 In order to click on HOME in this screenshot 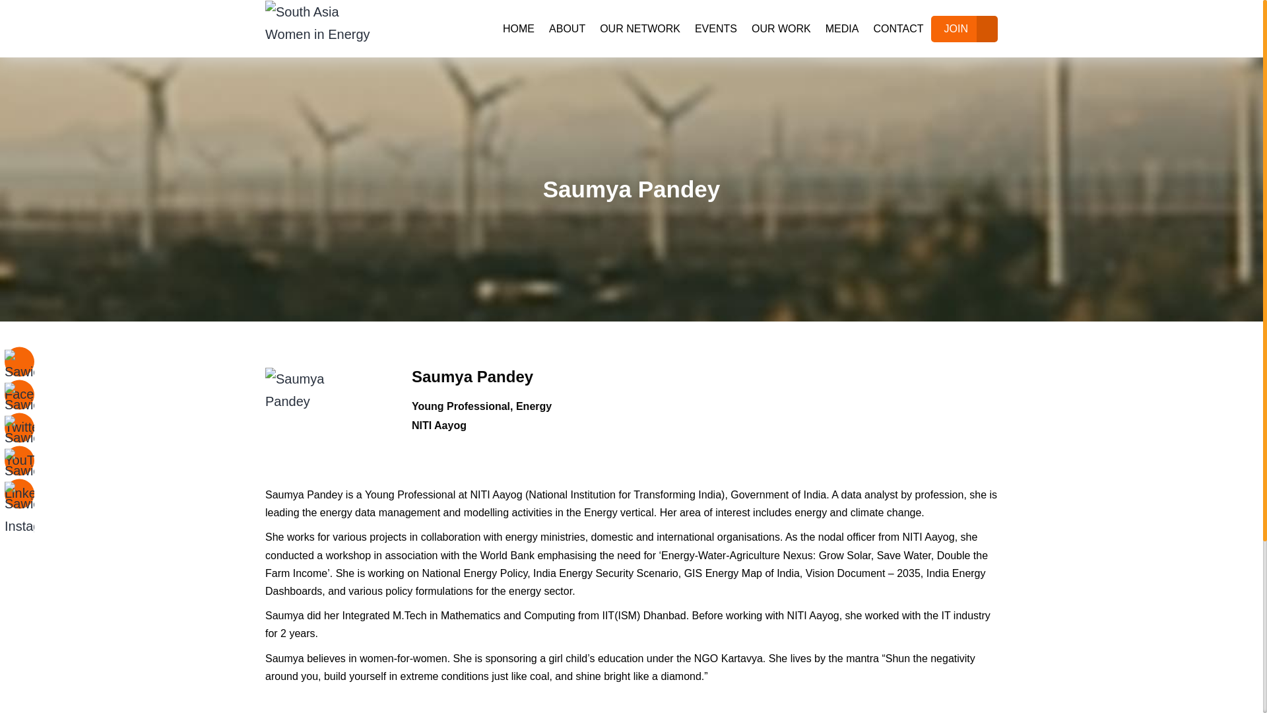, I will do `click(519, 28)`.